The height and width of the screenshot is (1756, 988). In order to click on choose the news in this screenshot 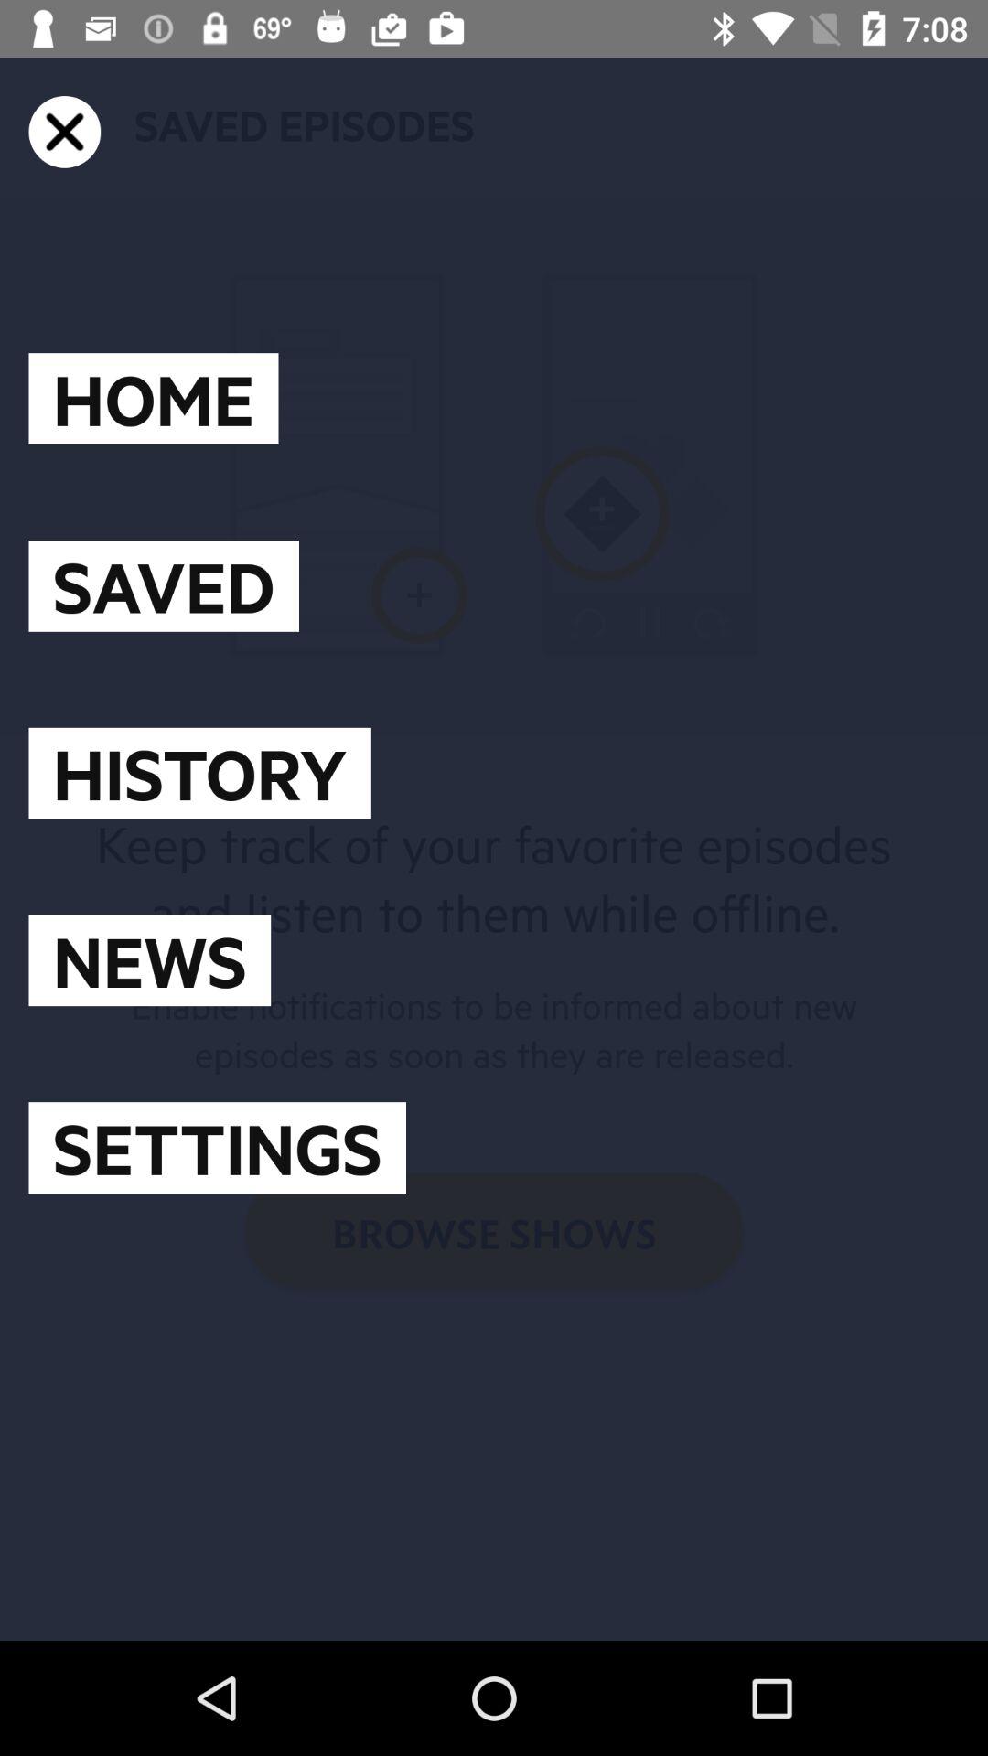, I will do `click(150, 960)`.